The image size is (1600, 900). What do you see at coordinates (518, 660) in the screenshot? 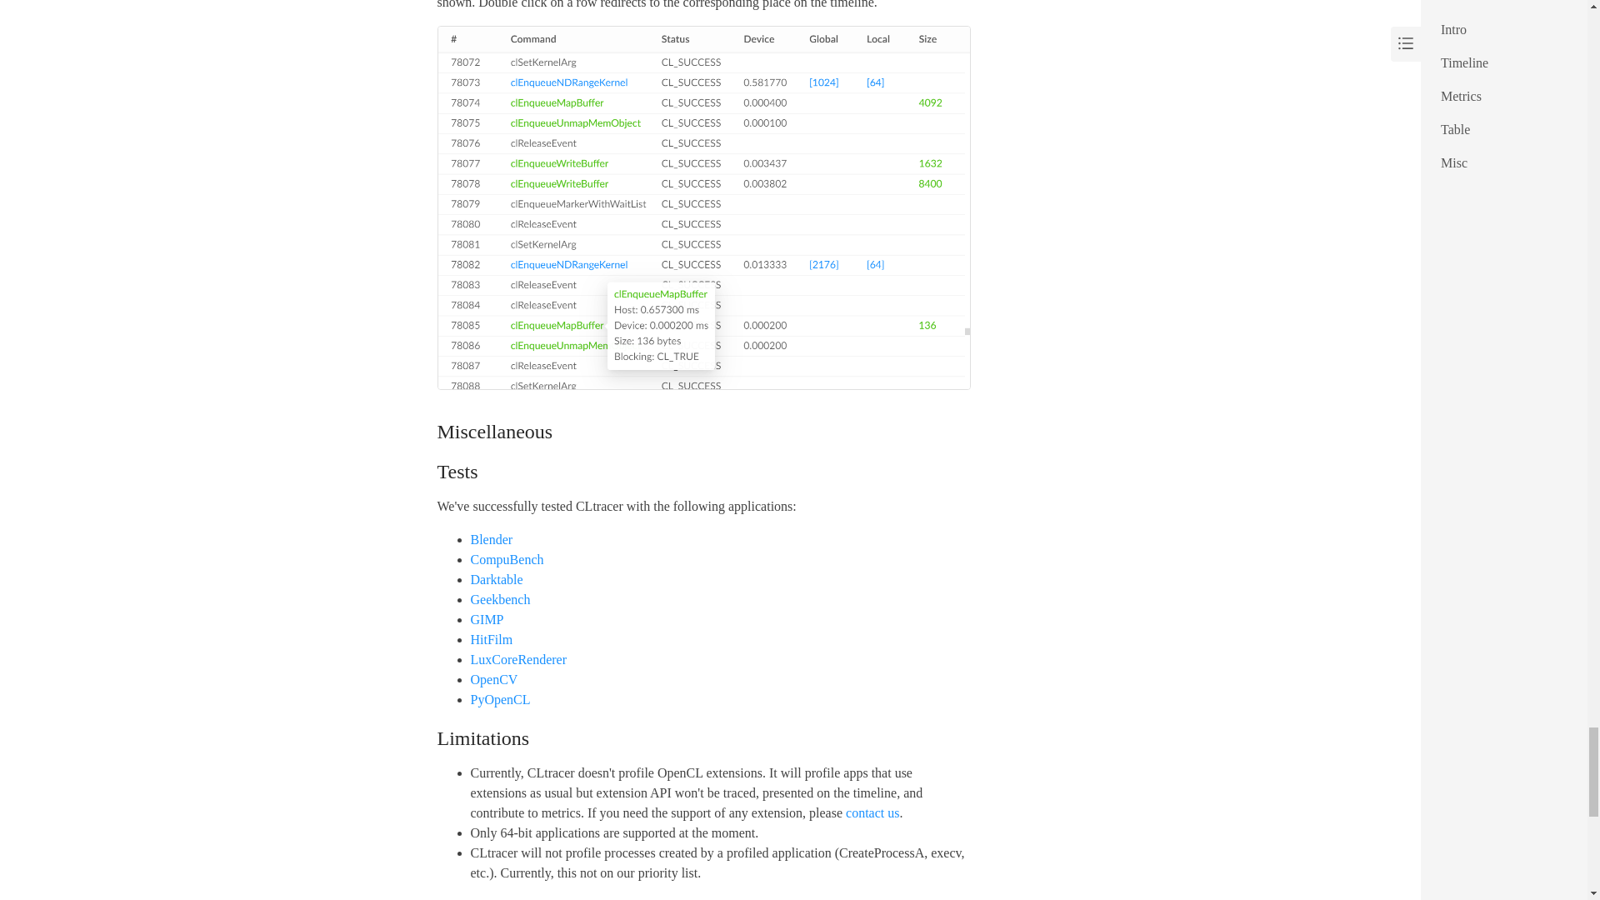
I see `LuxCoreRenderer` at bounding box center [518, 660].